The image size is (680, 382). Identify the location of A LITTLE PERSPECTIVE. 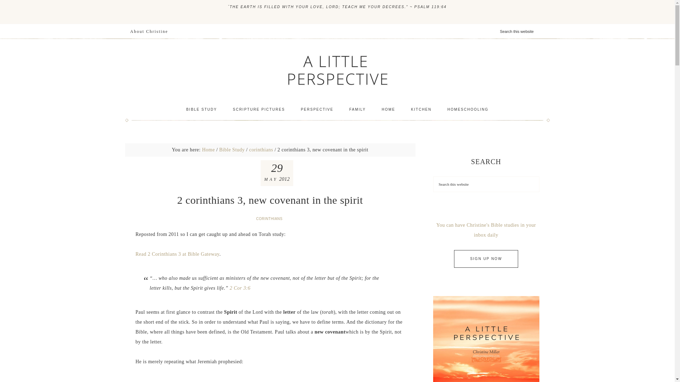
(337, 70).